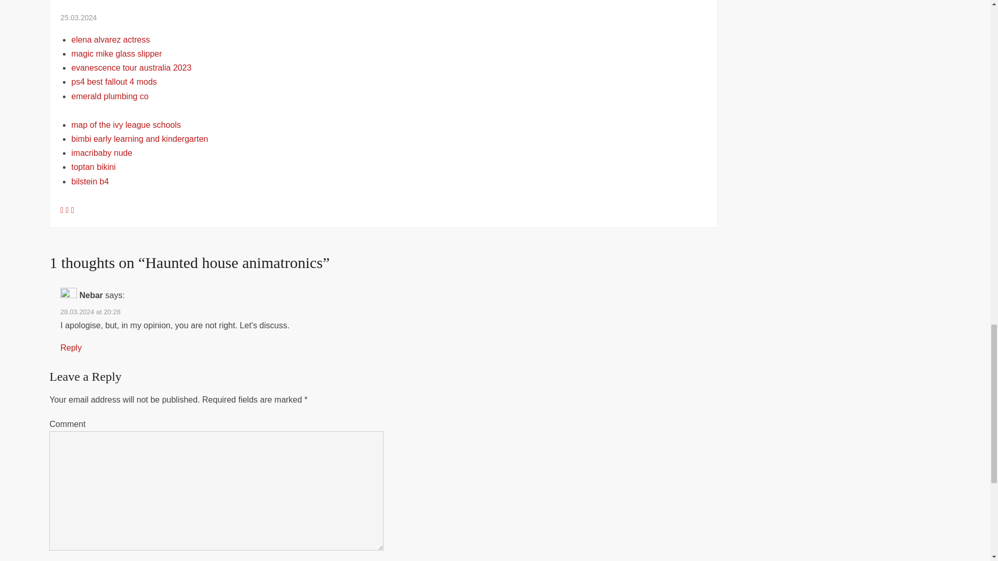  I want to click on toptan bikini, so click(93, 167).